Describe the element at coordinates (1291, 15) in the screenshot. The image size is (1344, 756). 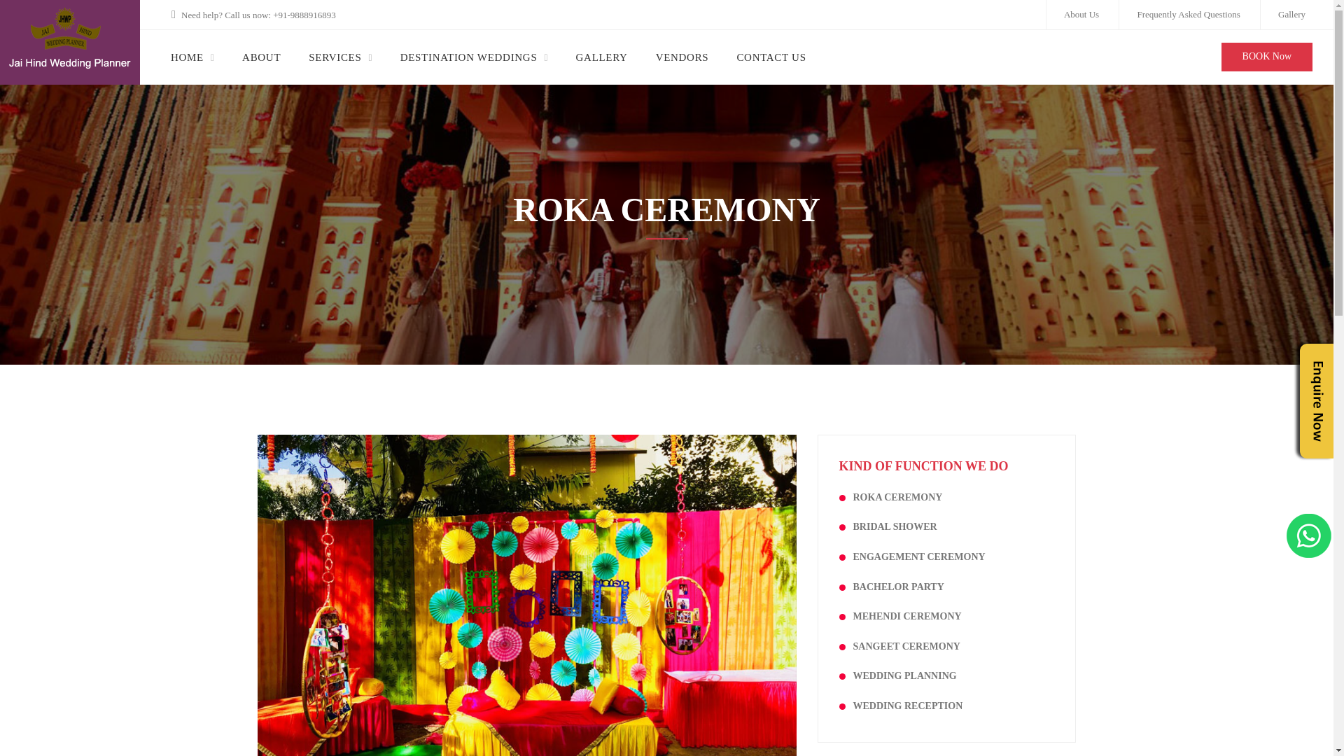
I see `Gallery` at that location.